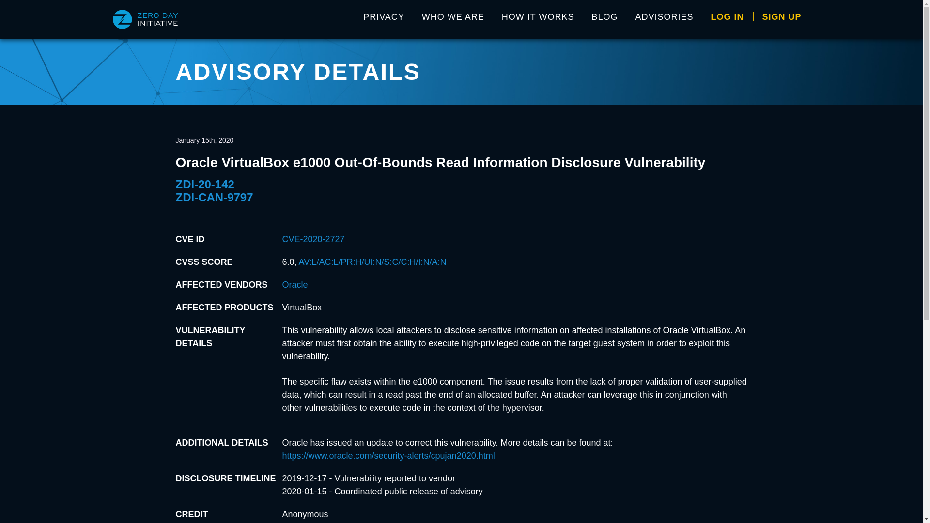 This screenshot has height=523, width=930. What do you see at coordinates (384, 19) in the screenshot?
I see `PRIVACY` at bounding box center [384, 19].